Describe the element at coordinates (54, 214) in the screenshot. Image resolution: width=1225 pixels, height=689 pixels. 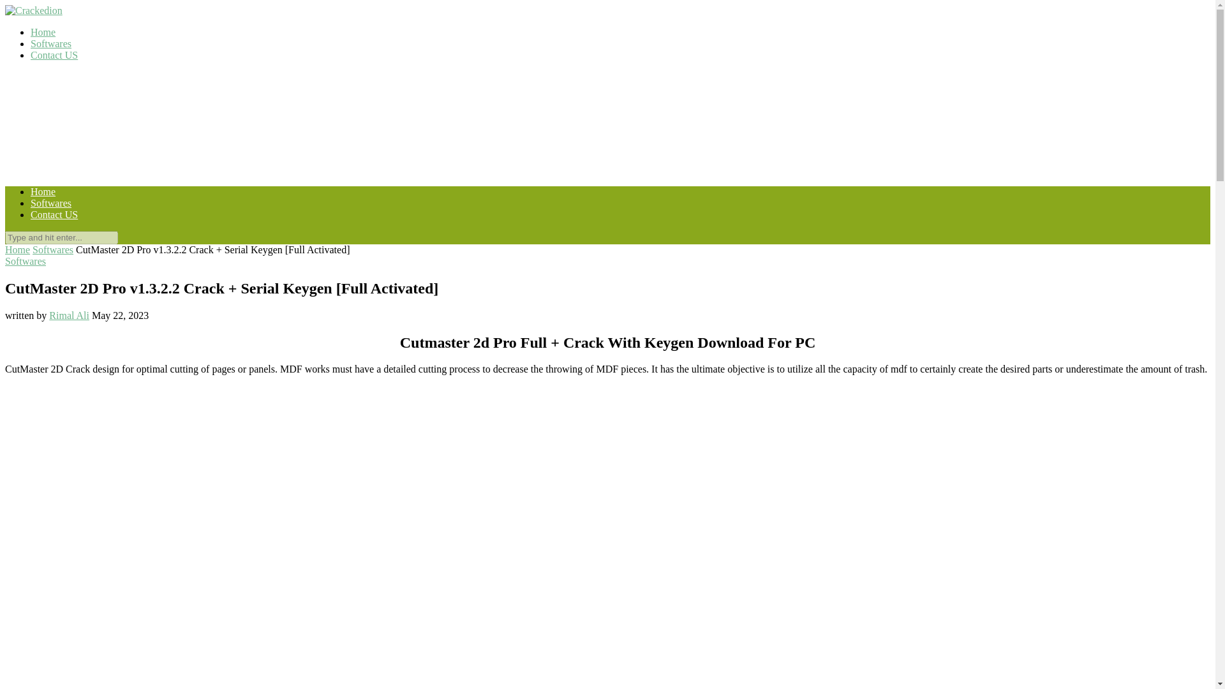
I see `Contact US` at that location.